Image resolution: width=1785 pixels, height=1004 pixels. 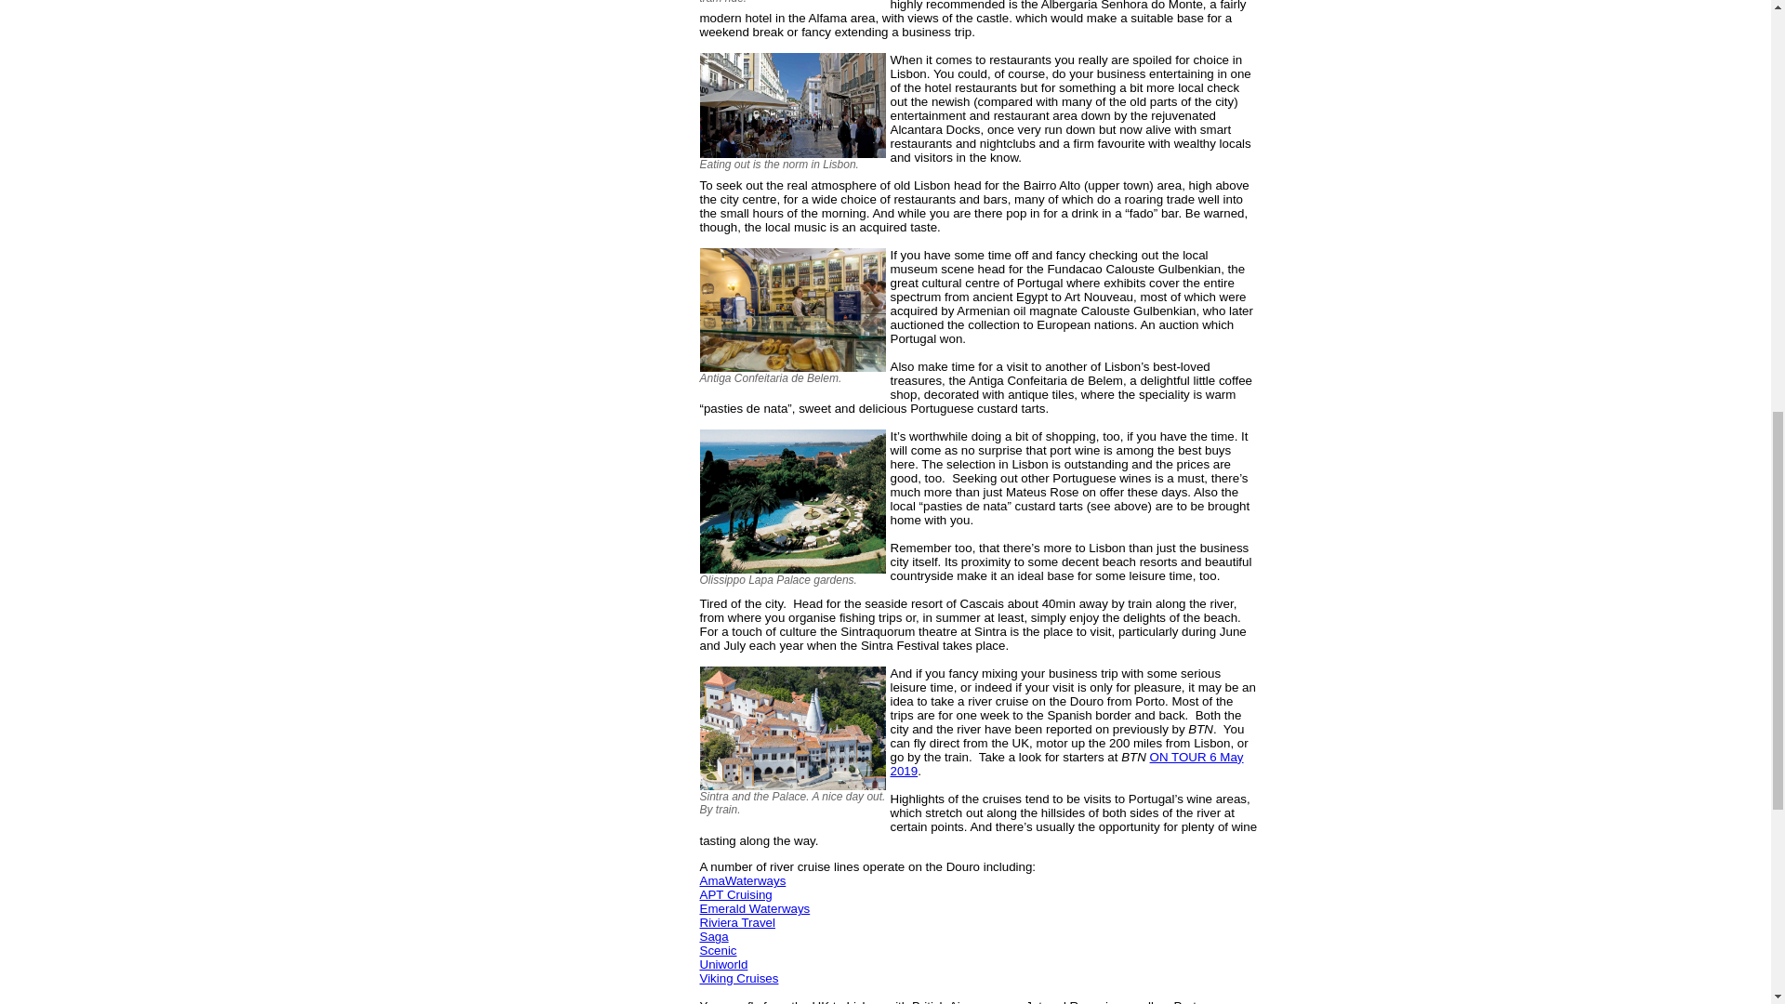 What do you see at coordinates (794, 728) in the screenshot?
I see `Sintra and the Palace. A nice day out. By train.` at bounding box center [794, 728].